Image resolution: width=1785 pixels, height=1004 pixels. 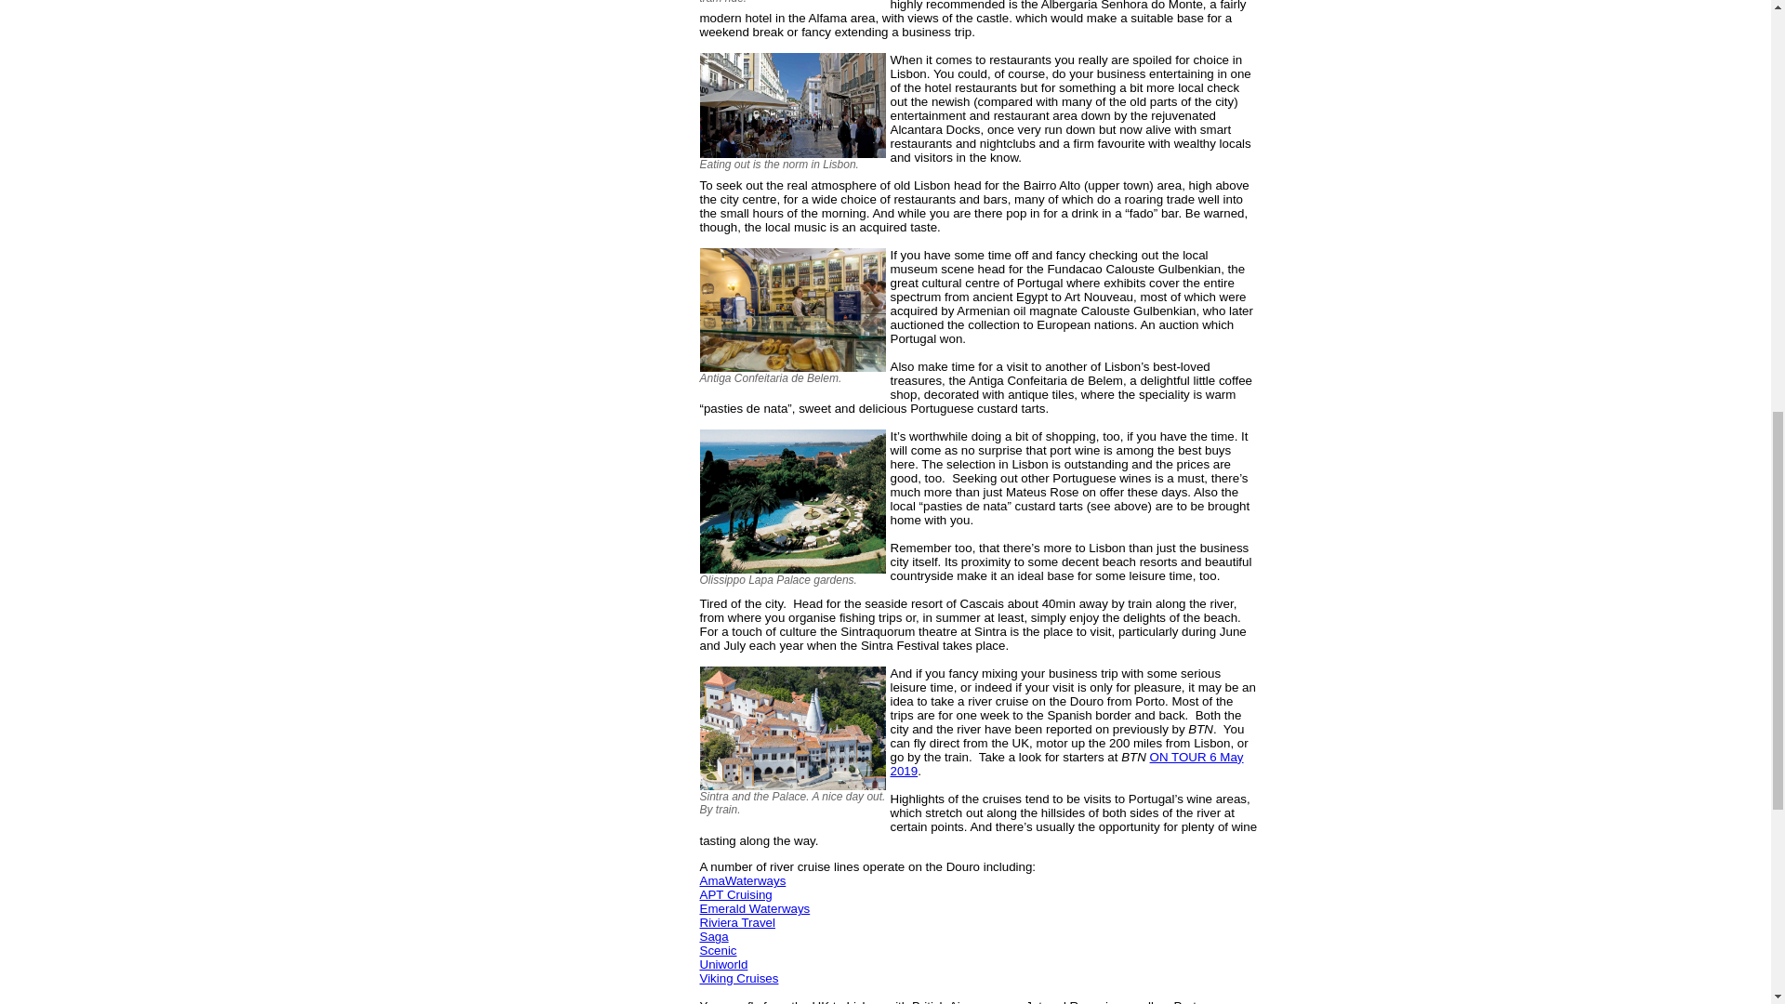 What do you see at coordinates (794, 728) in the screenshot?
I see `Sintra and the Palace. A nice day out. By train.` at bounding box center [794, 728].